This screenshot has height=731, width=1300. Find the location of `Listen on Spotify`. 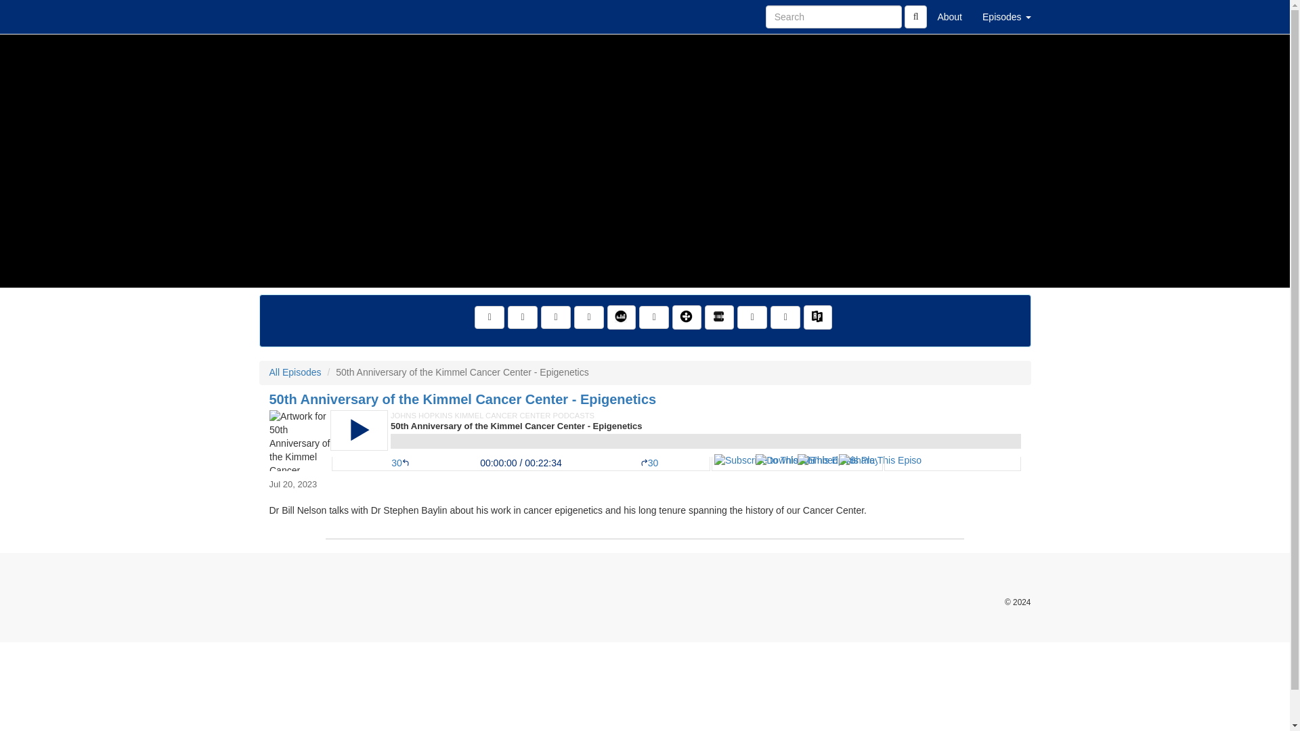

Listen on Spotify is located at coordinates (752, 317).